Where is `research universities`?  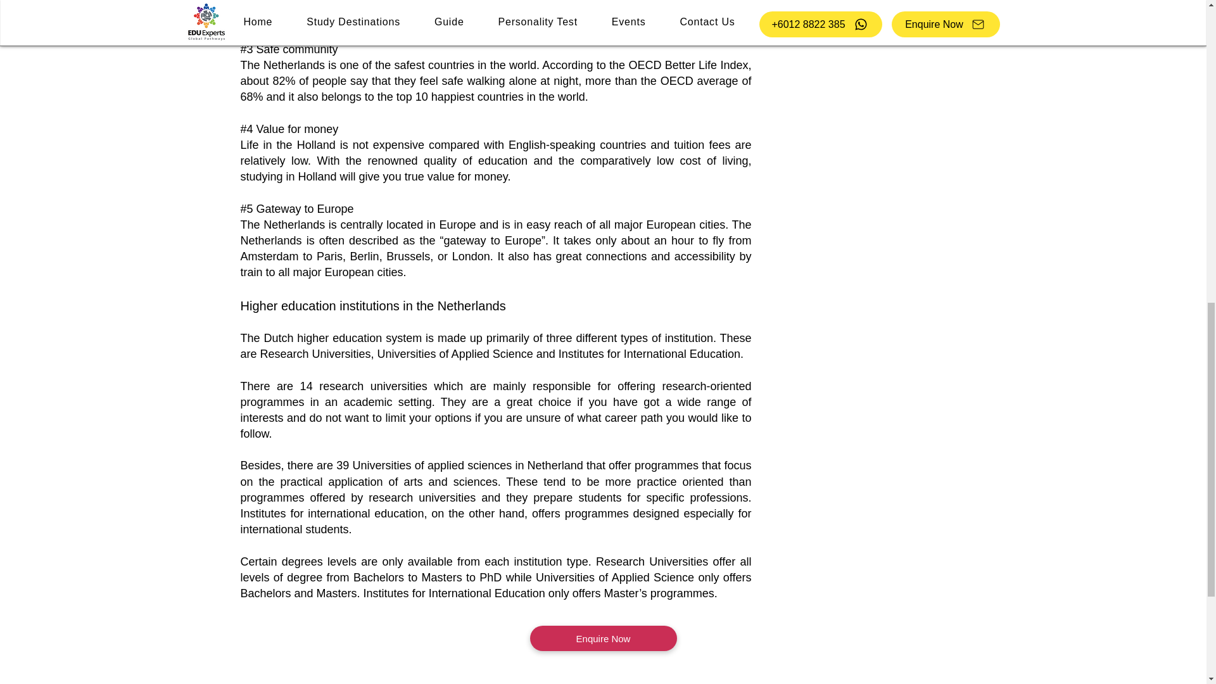
research universities is located at coordinates (373, 386).